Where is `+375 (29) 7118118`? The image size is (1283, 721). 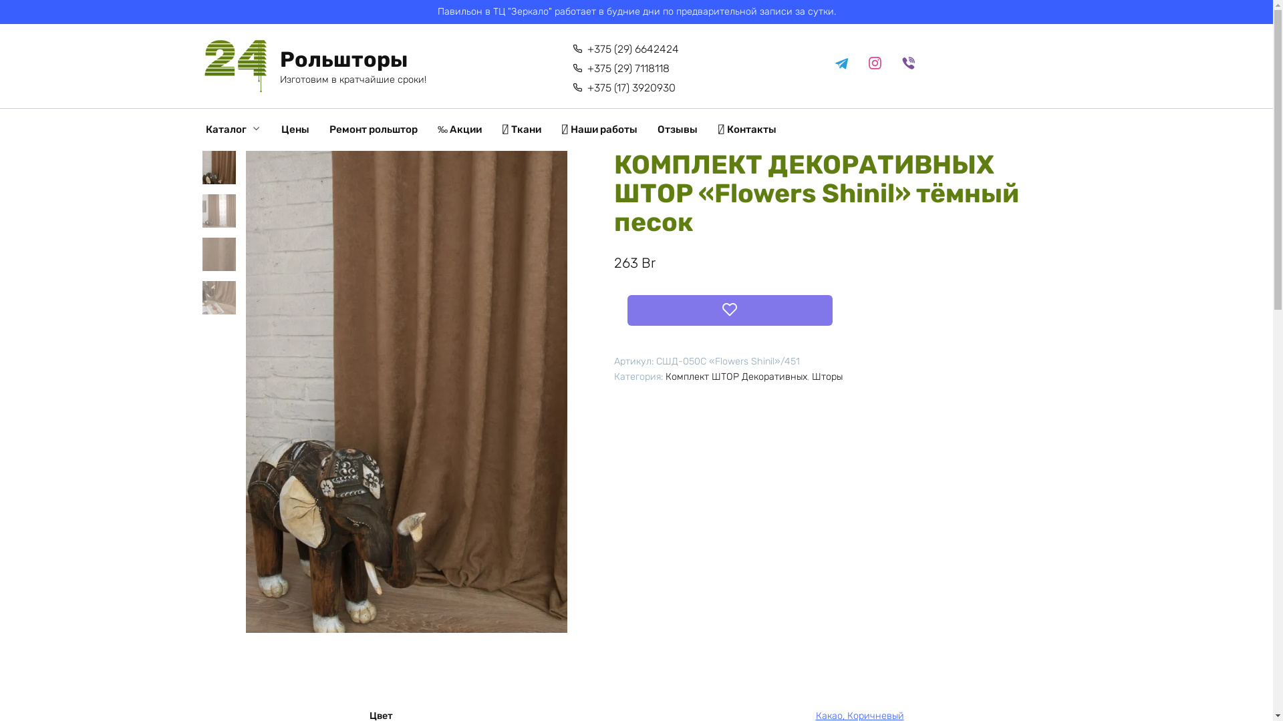 +375 (29) 7118118 is located at coordinates (621, 69).